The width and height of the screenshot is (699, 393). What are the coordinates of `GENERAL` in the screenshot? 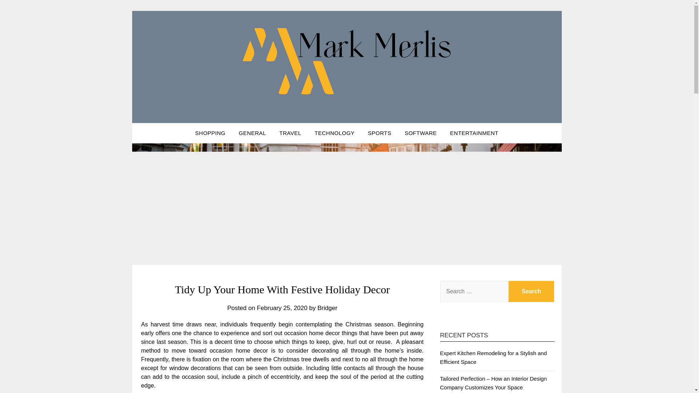 It's located at (252, 133).